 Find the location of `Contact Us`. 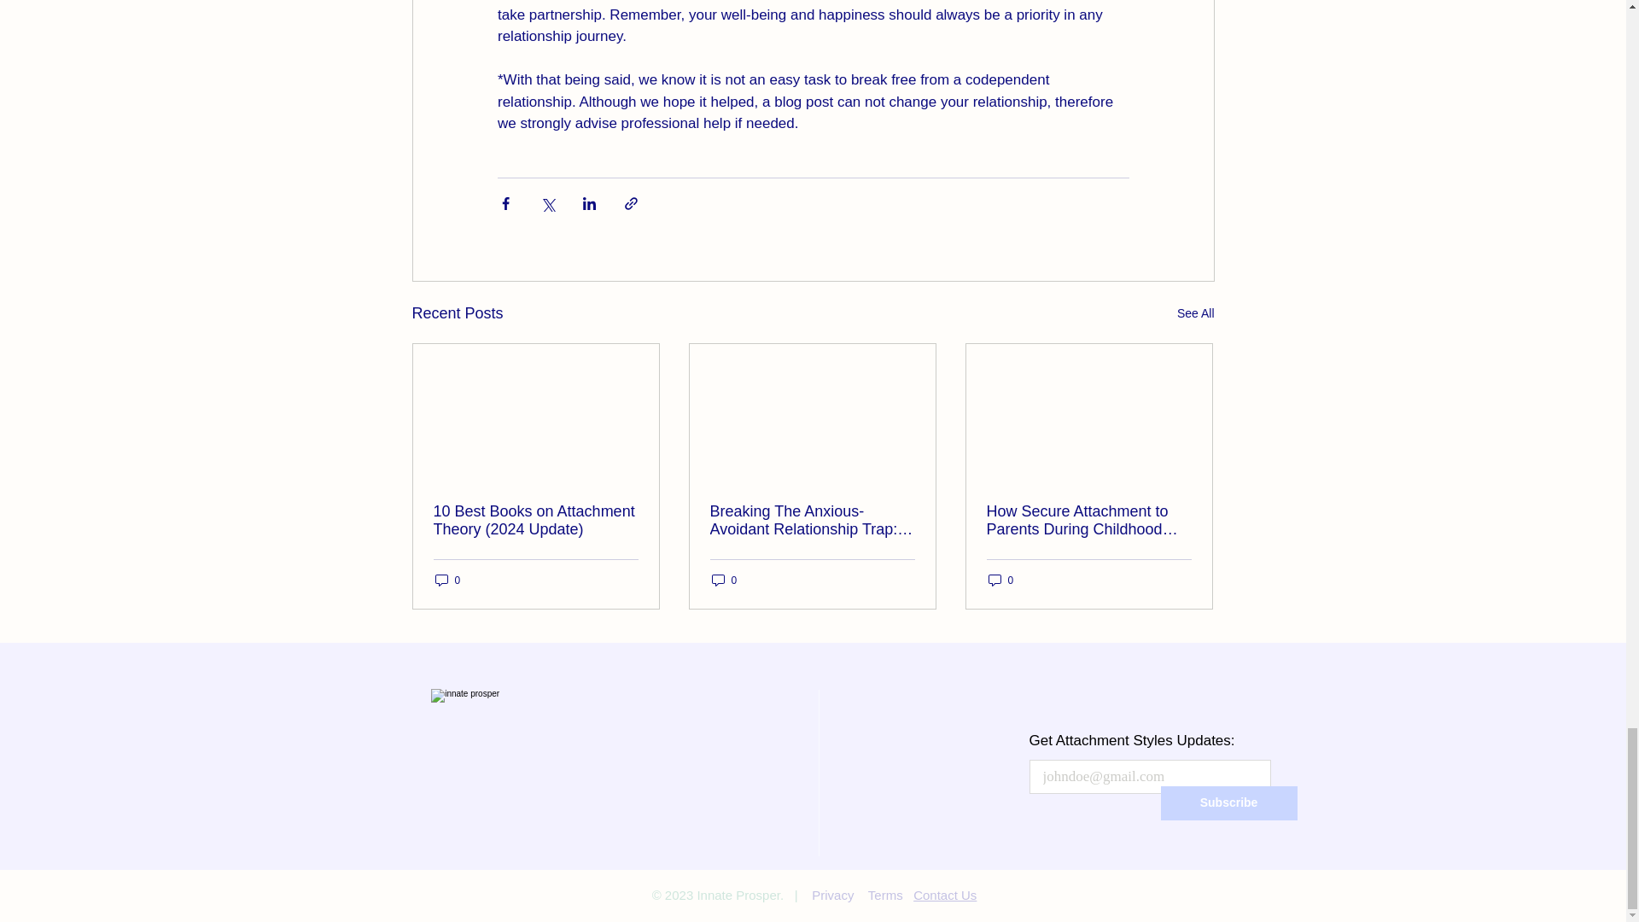

Contact Us is located at coordinates (944, 895).